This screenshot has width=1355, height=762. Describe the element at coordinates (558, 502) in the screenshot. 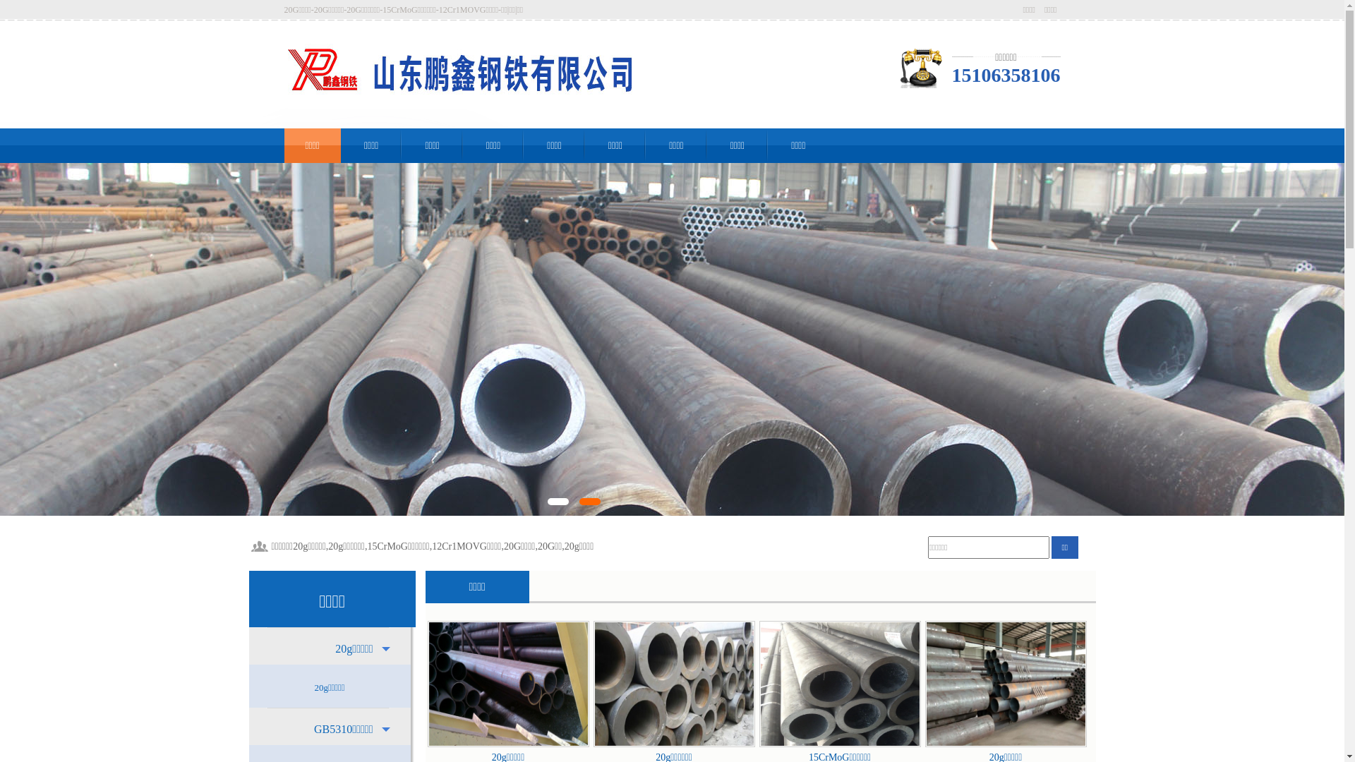

I see `1` at that location.